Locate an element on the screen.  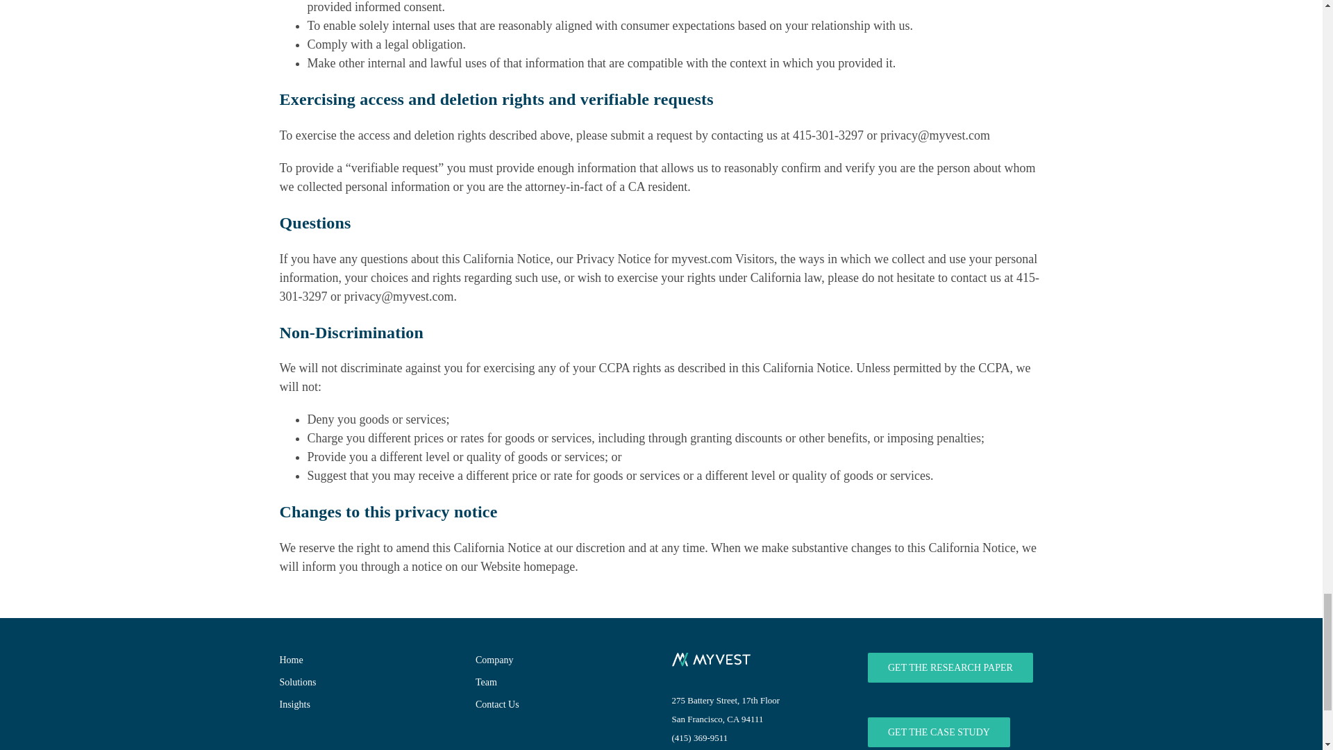
Home is located at coordinates (365, 660).